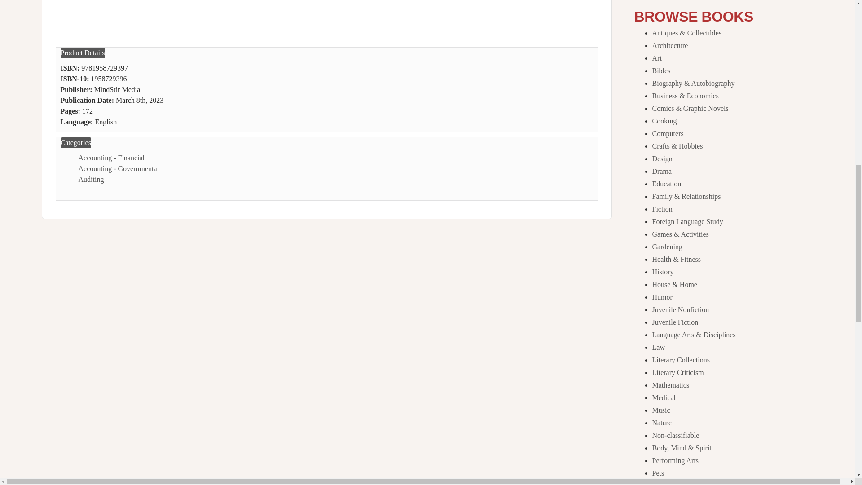  Describe the element at coordinates (662, 209) in the screenshot. I see `Fiction` at that location.